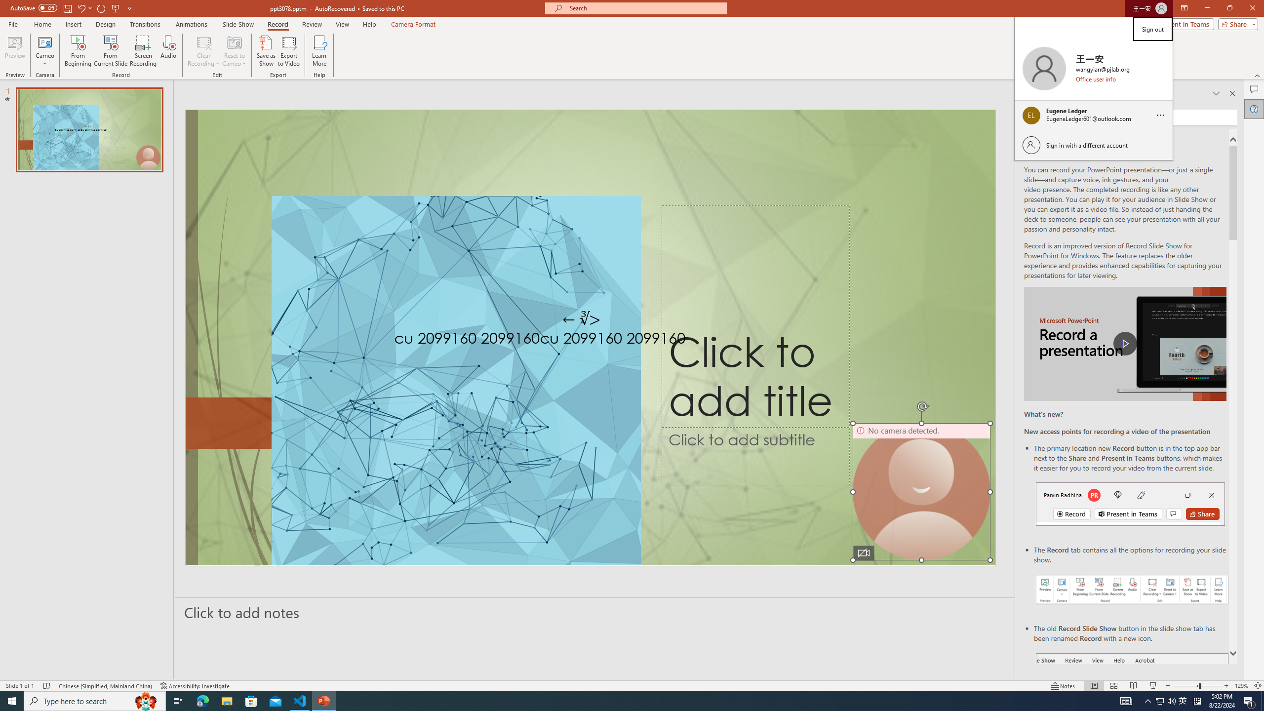  What do you see at coordinates (1133, 703) in the screenshot?
I see `Record button in ribbon` at bounding box center [1133, 703].